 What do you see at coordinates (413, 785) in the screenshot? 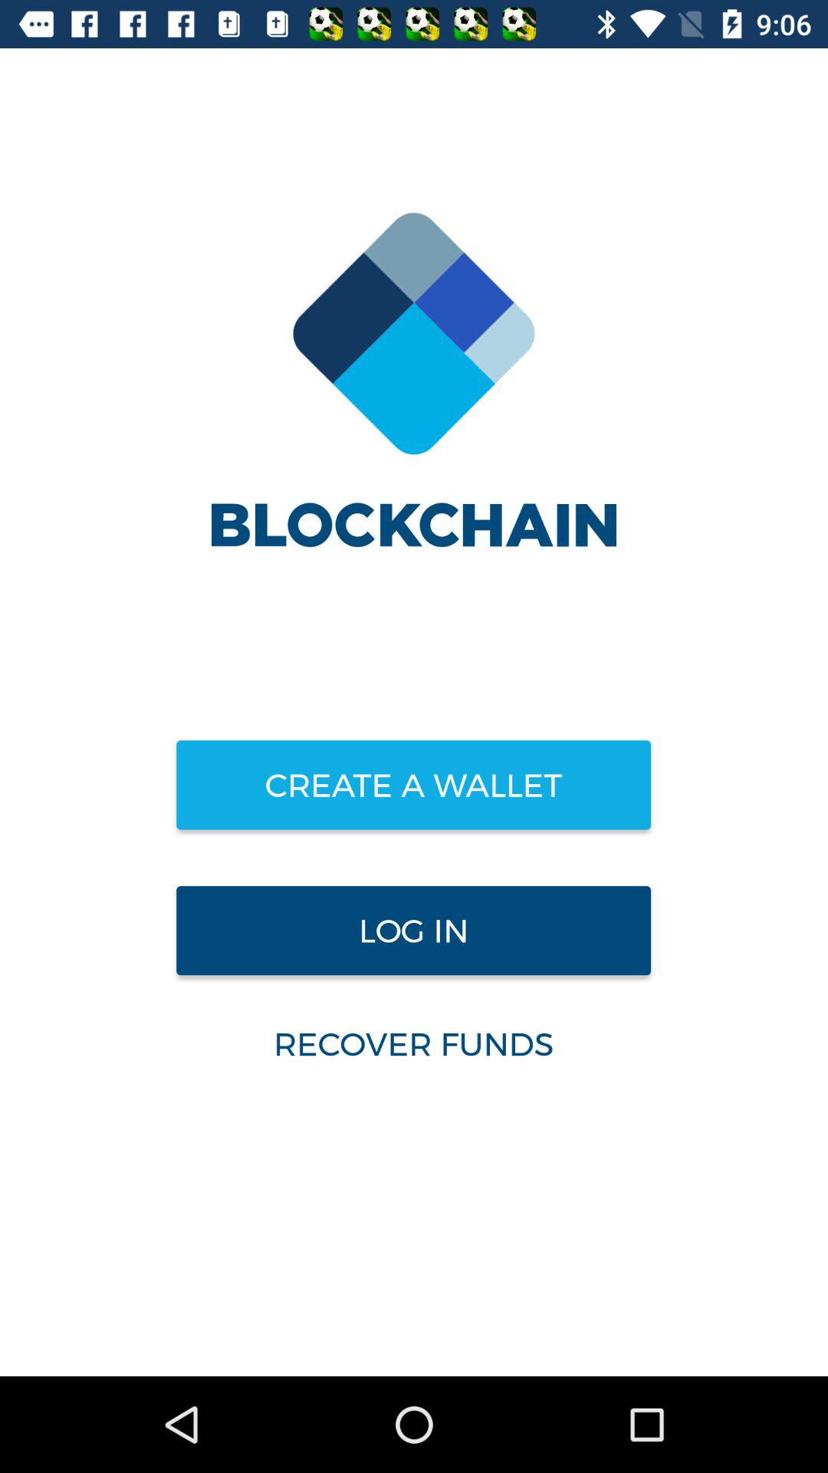
I see `tap item above the log in icon` at bounding box center [413, 785].